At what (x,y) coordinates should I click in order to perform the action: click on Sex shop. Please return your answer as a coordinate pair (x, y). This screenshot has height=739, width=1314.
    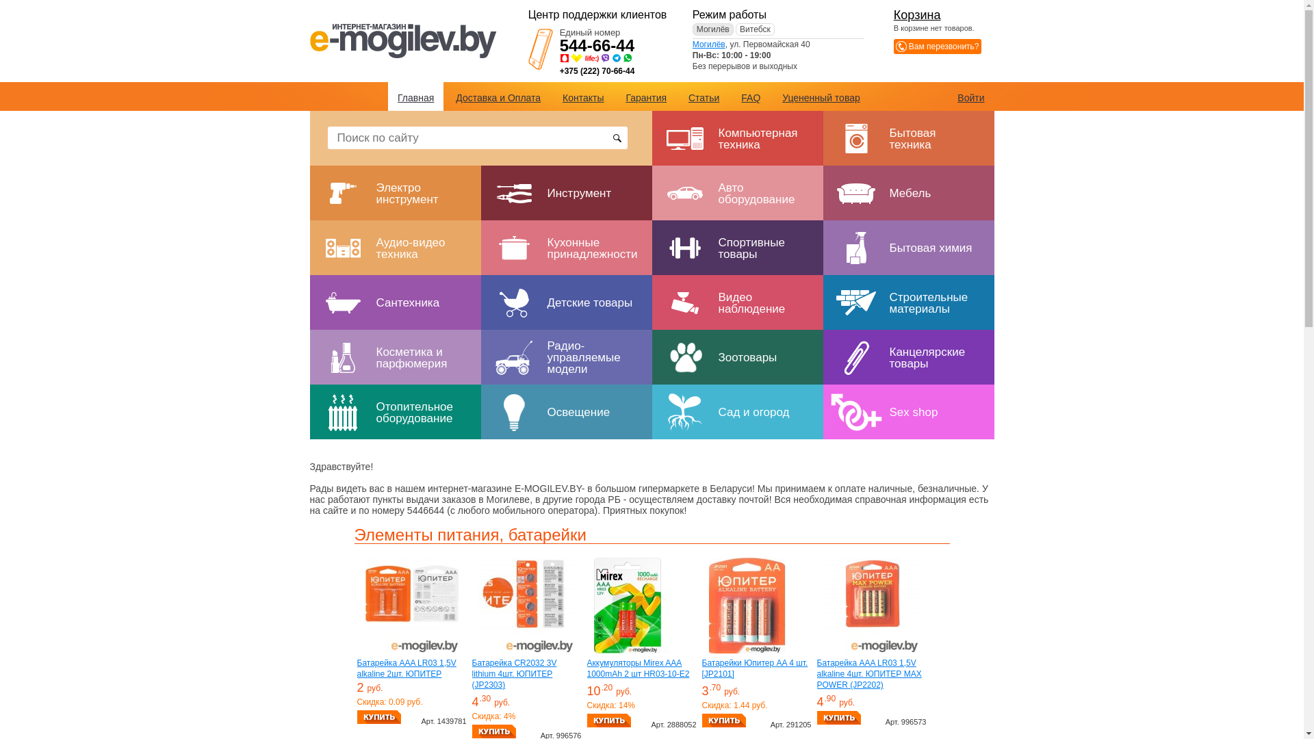
    Looking at the image, I should click on (908, 412).